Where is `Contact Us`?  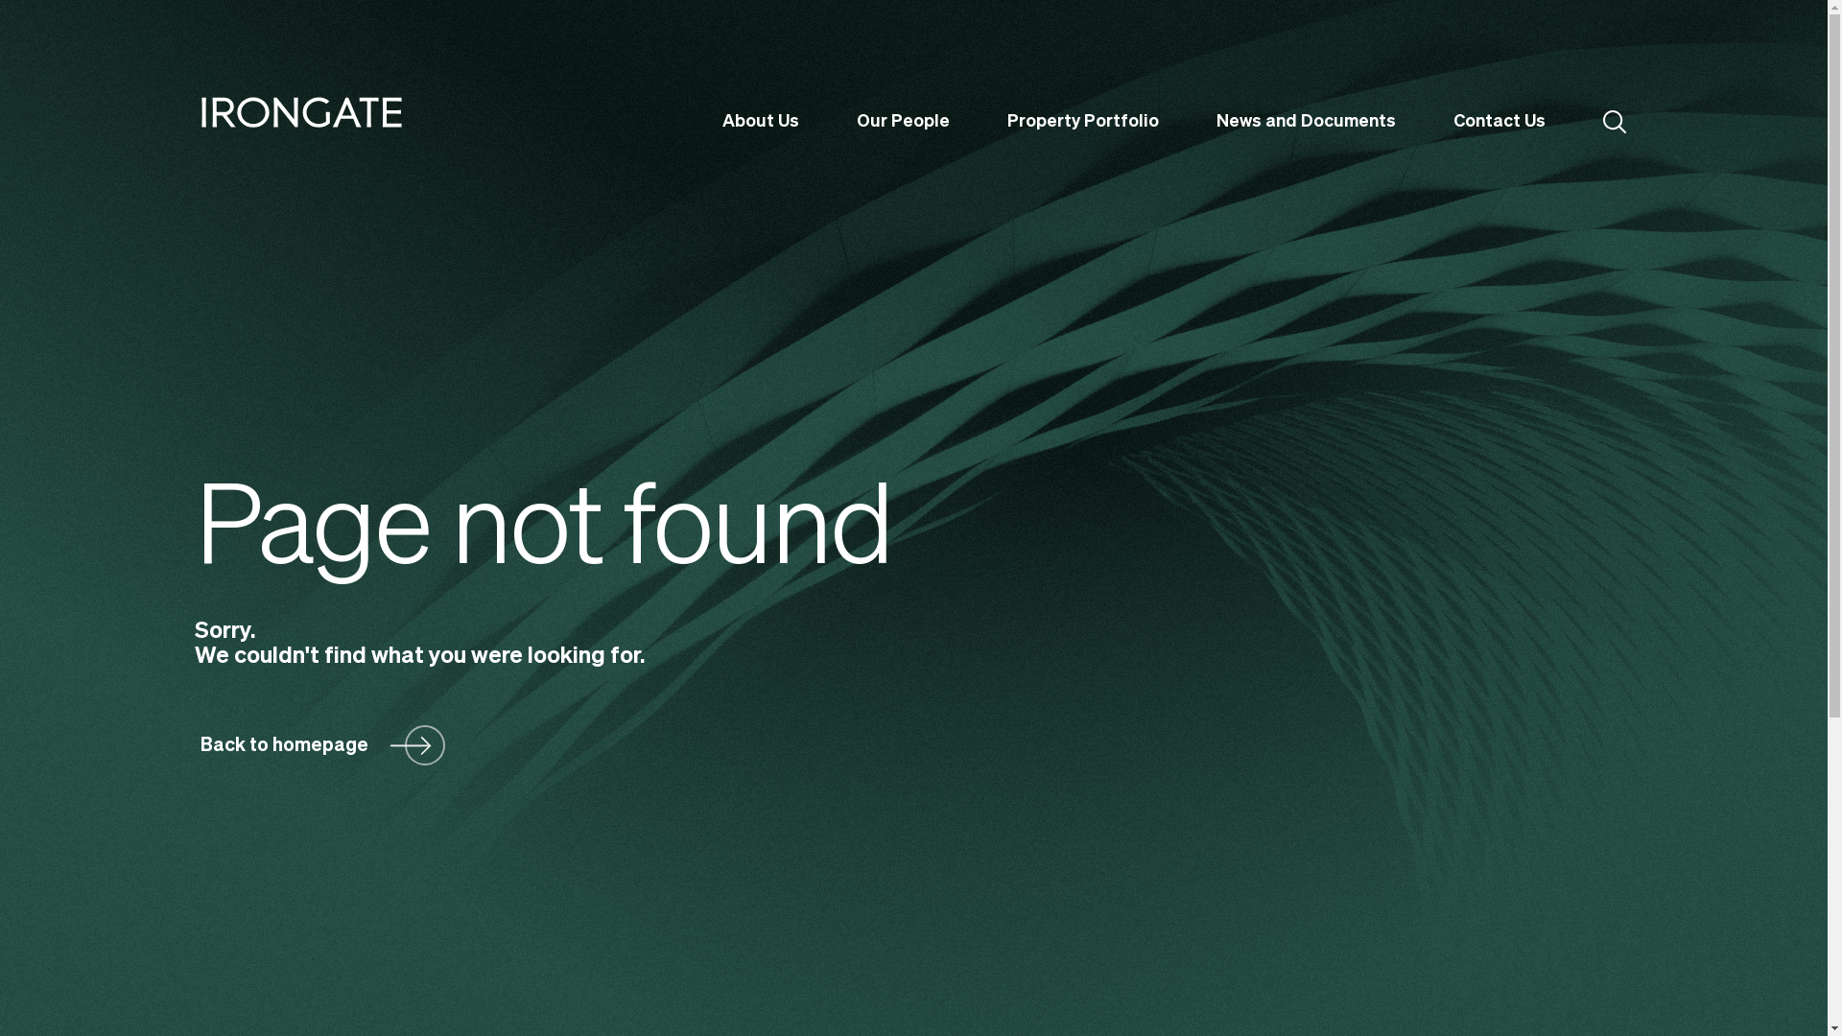 Contact Us is located at coordinates (1500, 117).